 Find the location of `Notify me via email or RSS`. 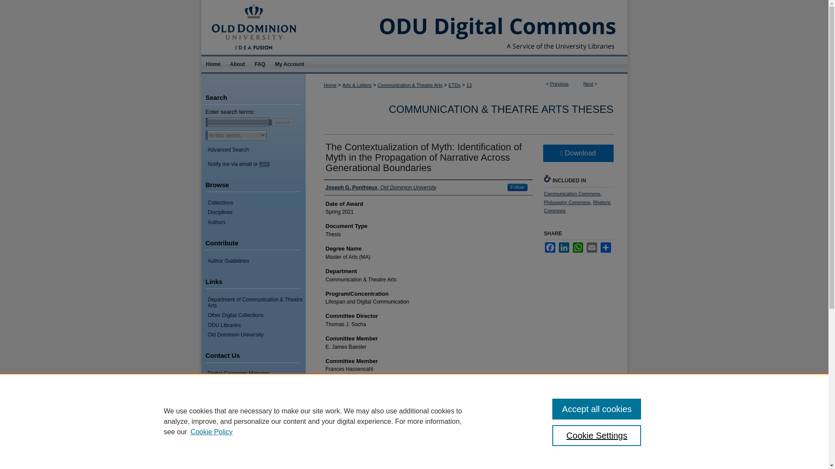

Notify me via email or RSS is located at coordinates (257, 164).